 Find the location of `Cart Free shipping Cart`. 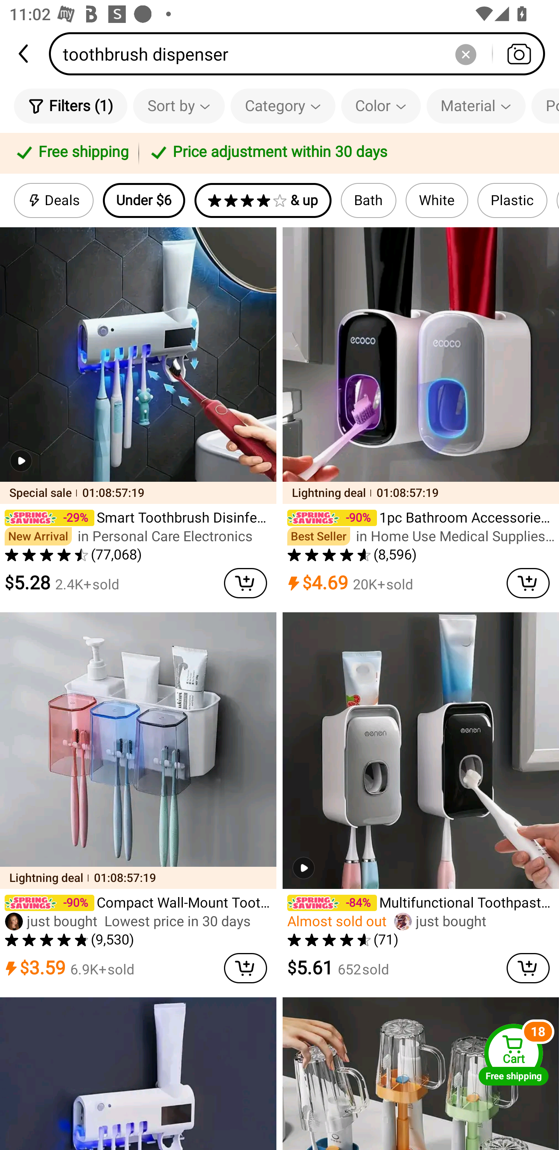

Cart Free shipping Cart is located at coordinates (514, 1054).